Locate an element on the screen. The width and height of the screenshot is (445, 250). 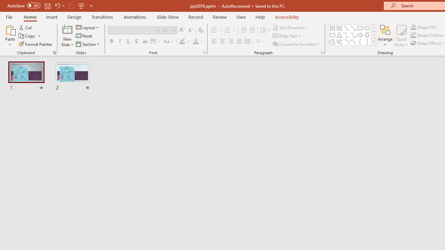
Font Color is located at coordinates (198, 42).